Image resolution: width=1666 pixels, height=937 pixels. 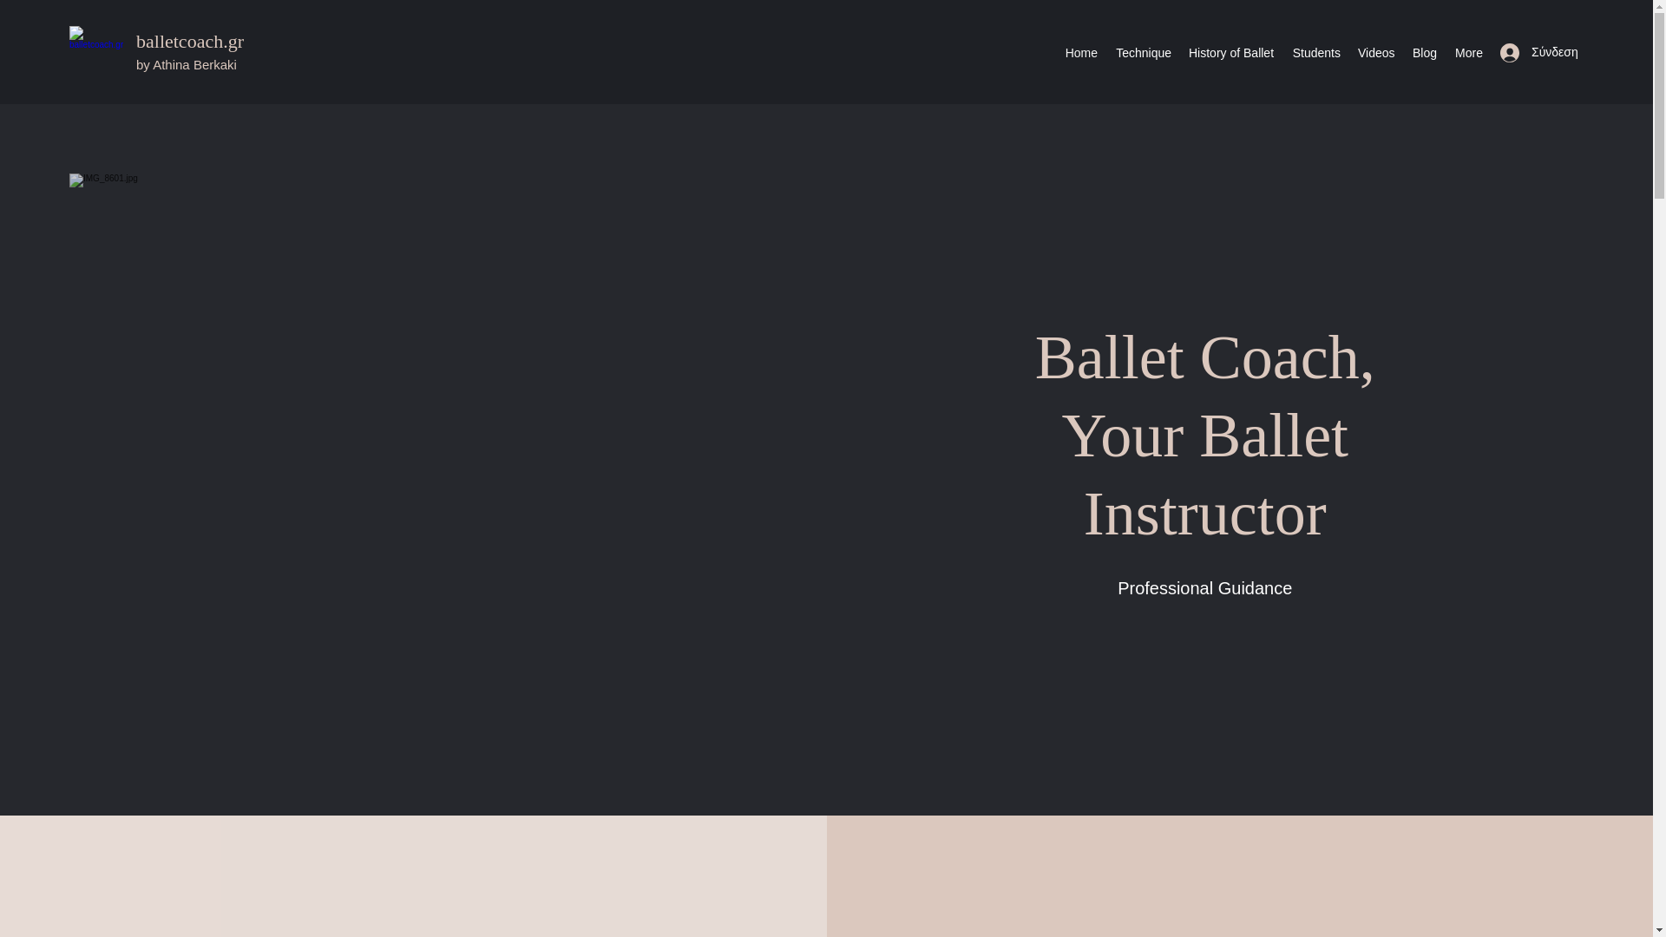 What do you see at coordinates (1315, 52) in the screenshot?
I see `Students` at bounding box center [1315, 52].